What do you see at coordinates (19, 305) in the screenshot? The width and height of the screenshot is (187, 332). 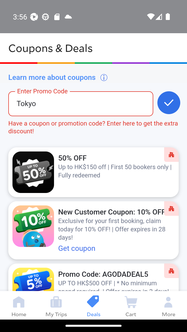 I see `Home` at bounding box center [19, 305].